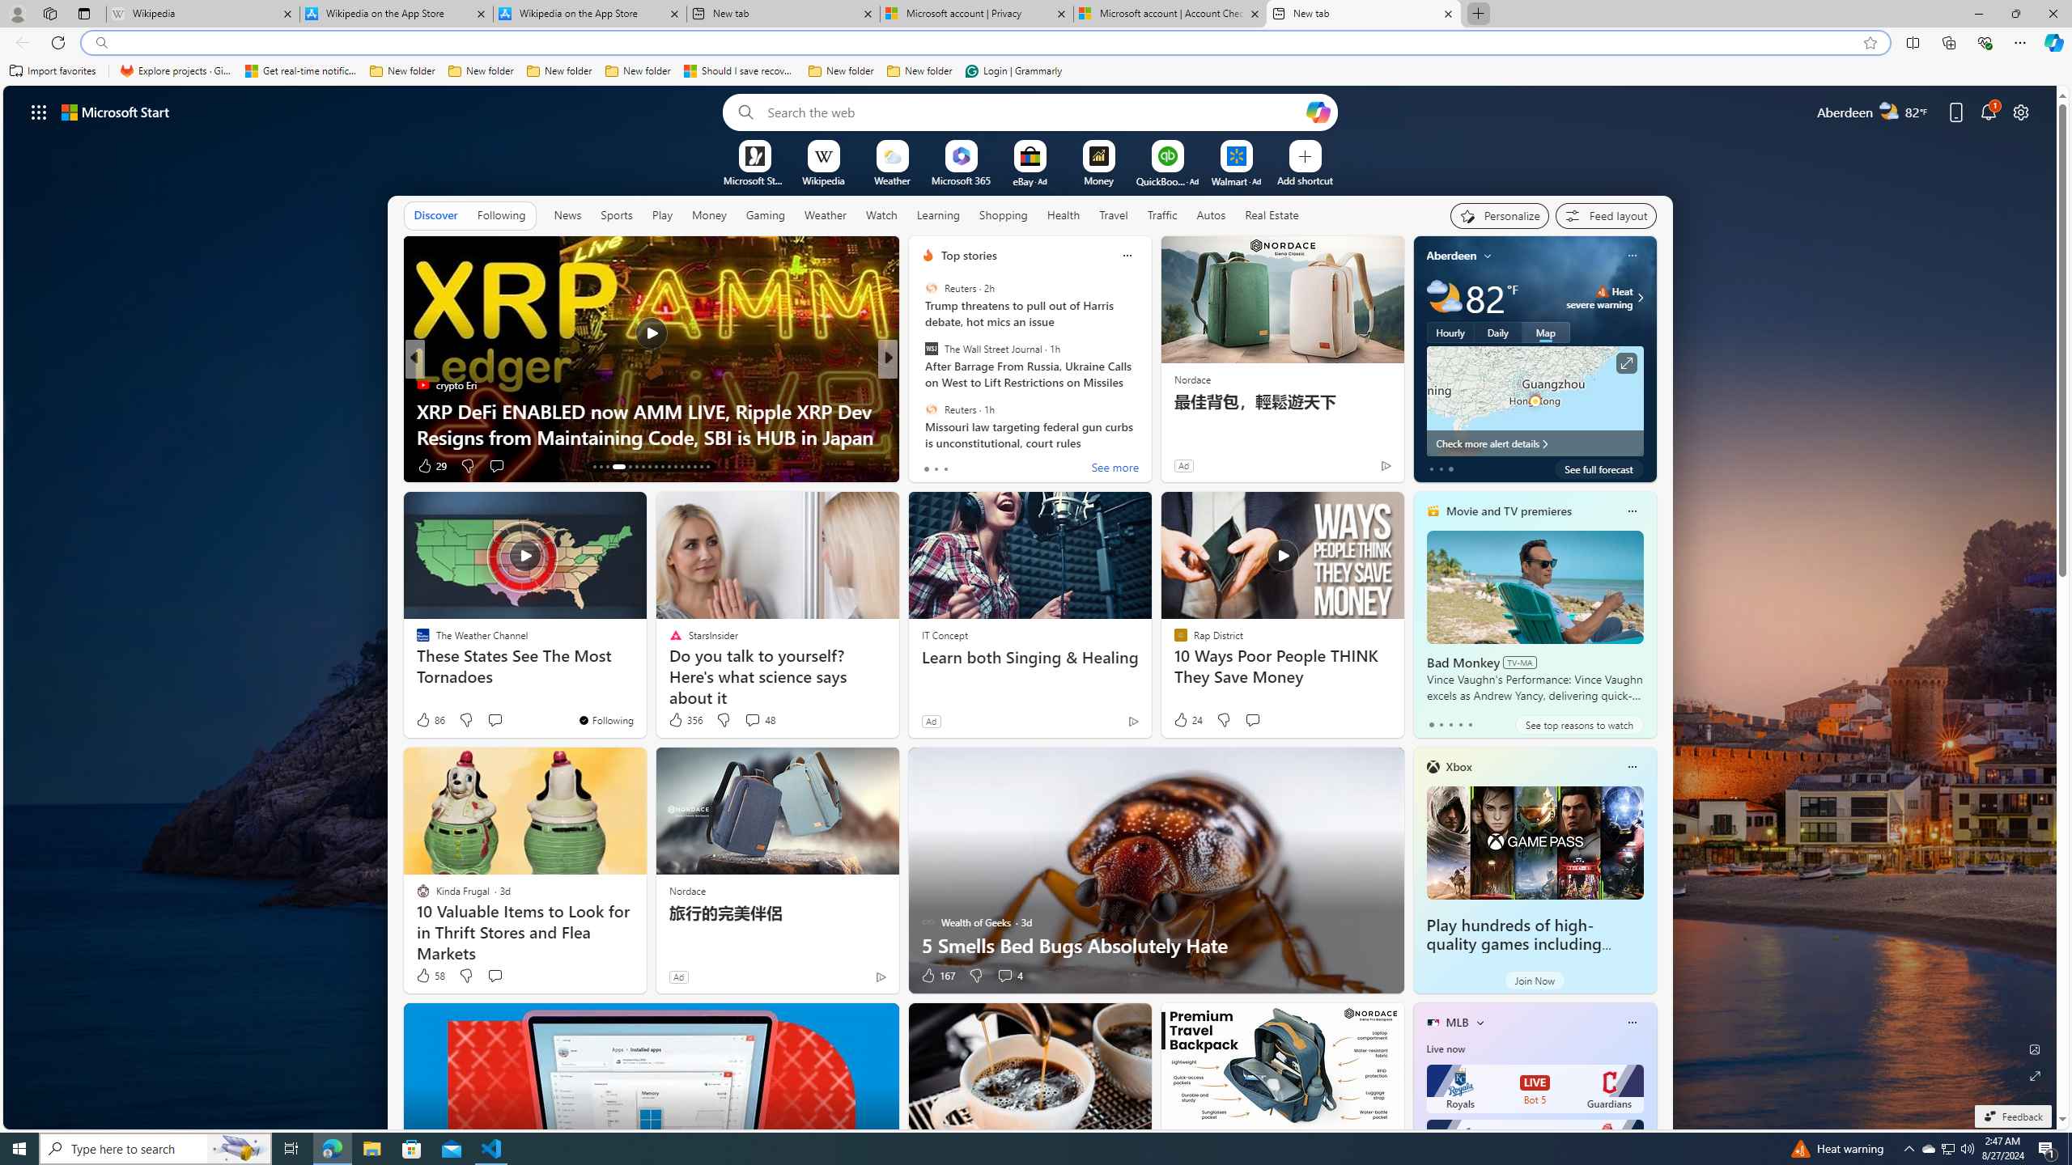 Image resolution: width=2072 pixels, height=1165 pixels. I want to click on Top stories, so click(968, 256).